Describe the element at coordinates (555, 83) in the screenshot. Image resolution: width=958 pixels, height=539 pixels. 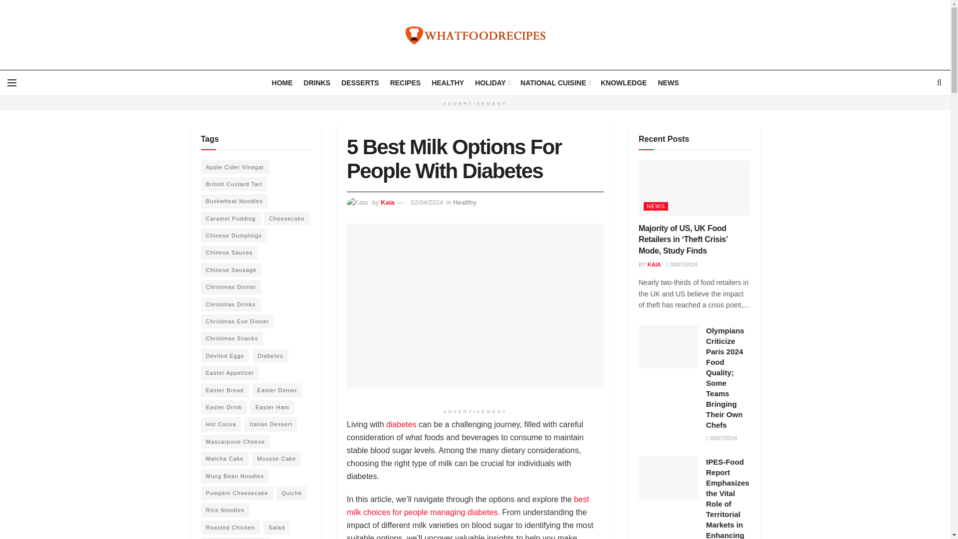
I see `NATIONAL CUISINE` at that location.